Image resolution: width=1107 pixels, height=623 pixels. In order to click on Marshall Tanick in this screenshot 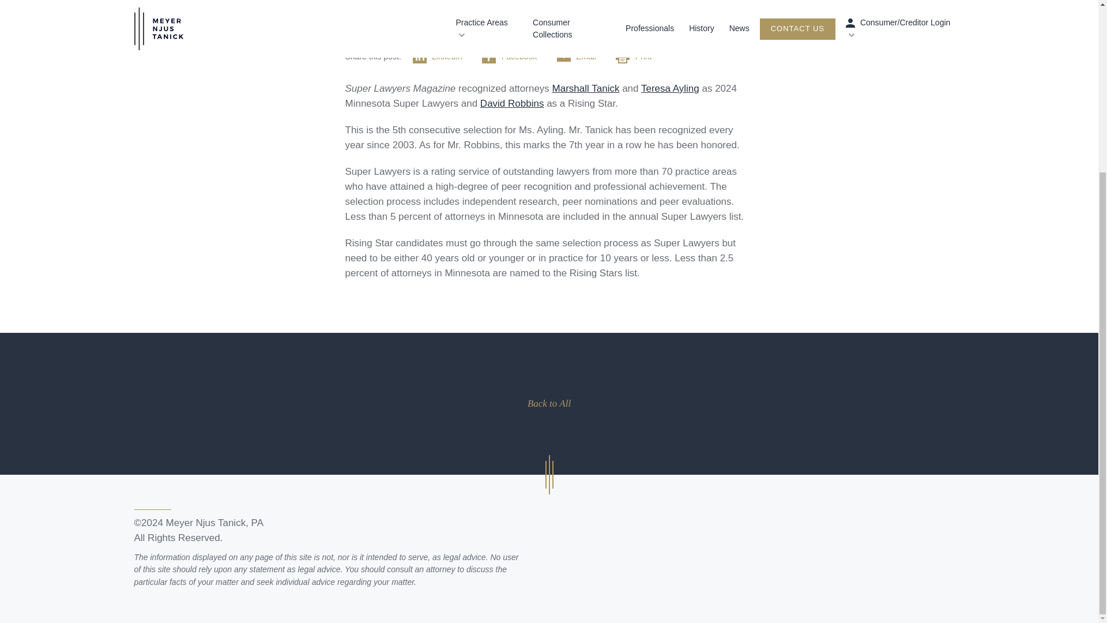, I will do `click(586, 88)`.